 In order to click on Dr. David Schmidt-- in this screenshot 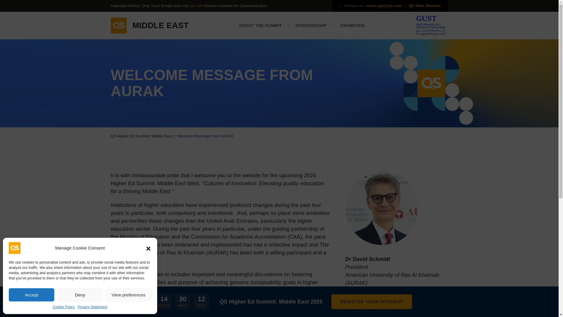, I will do `click(382, 208)`.